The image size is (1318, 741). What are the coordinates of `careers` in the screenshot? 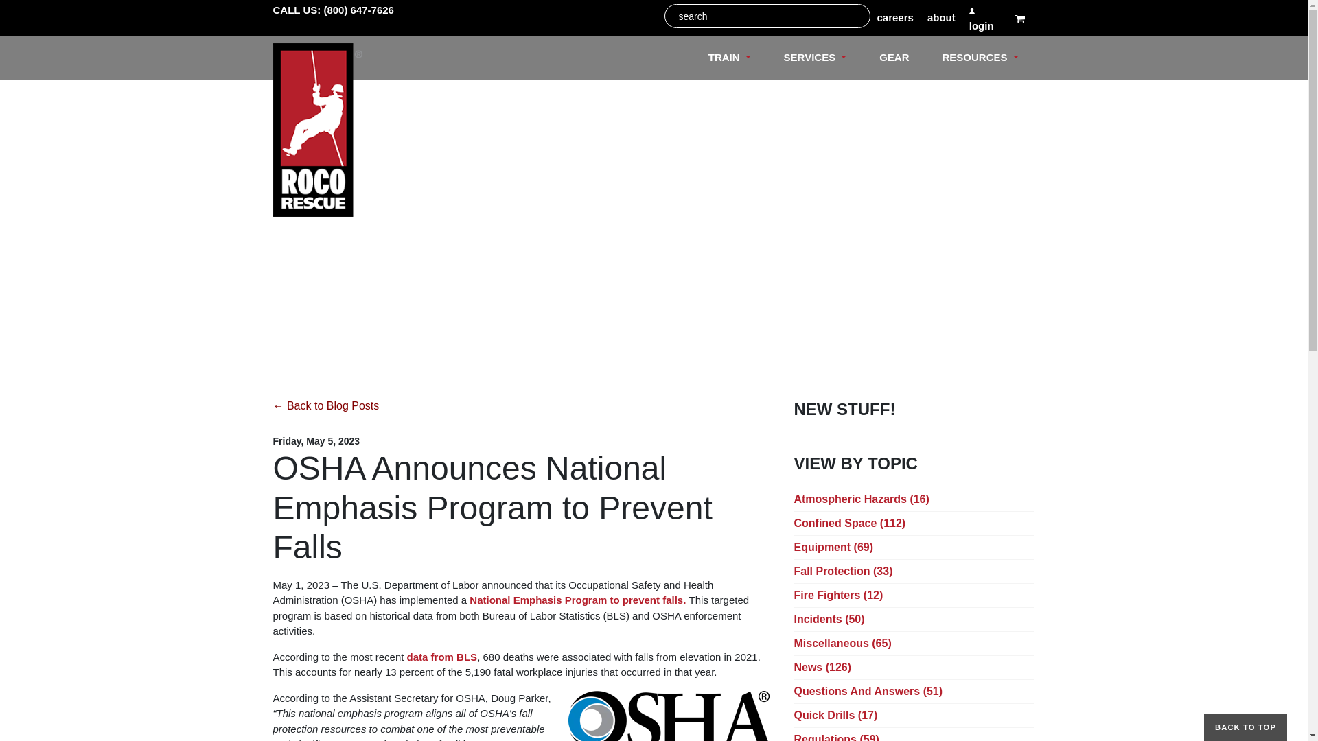 It's located at (895, 18).